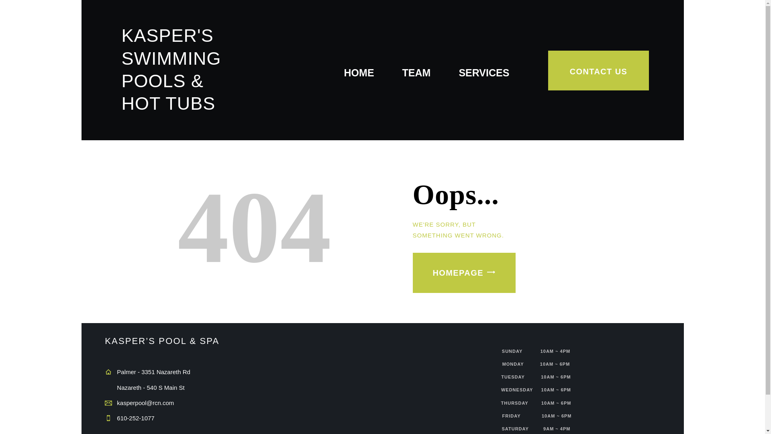 The width and height of the screenshot is (771, 434). I want to click on 610-252-1077, so click(136, 418).